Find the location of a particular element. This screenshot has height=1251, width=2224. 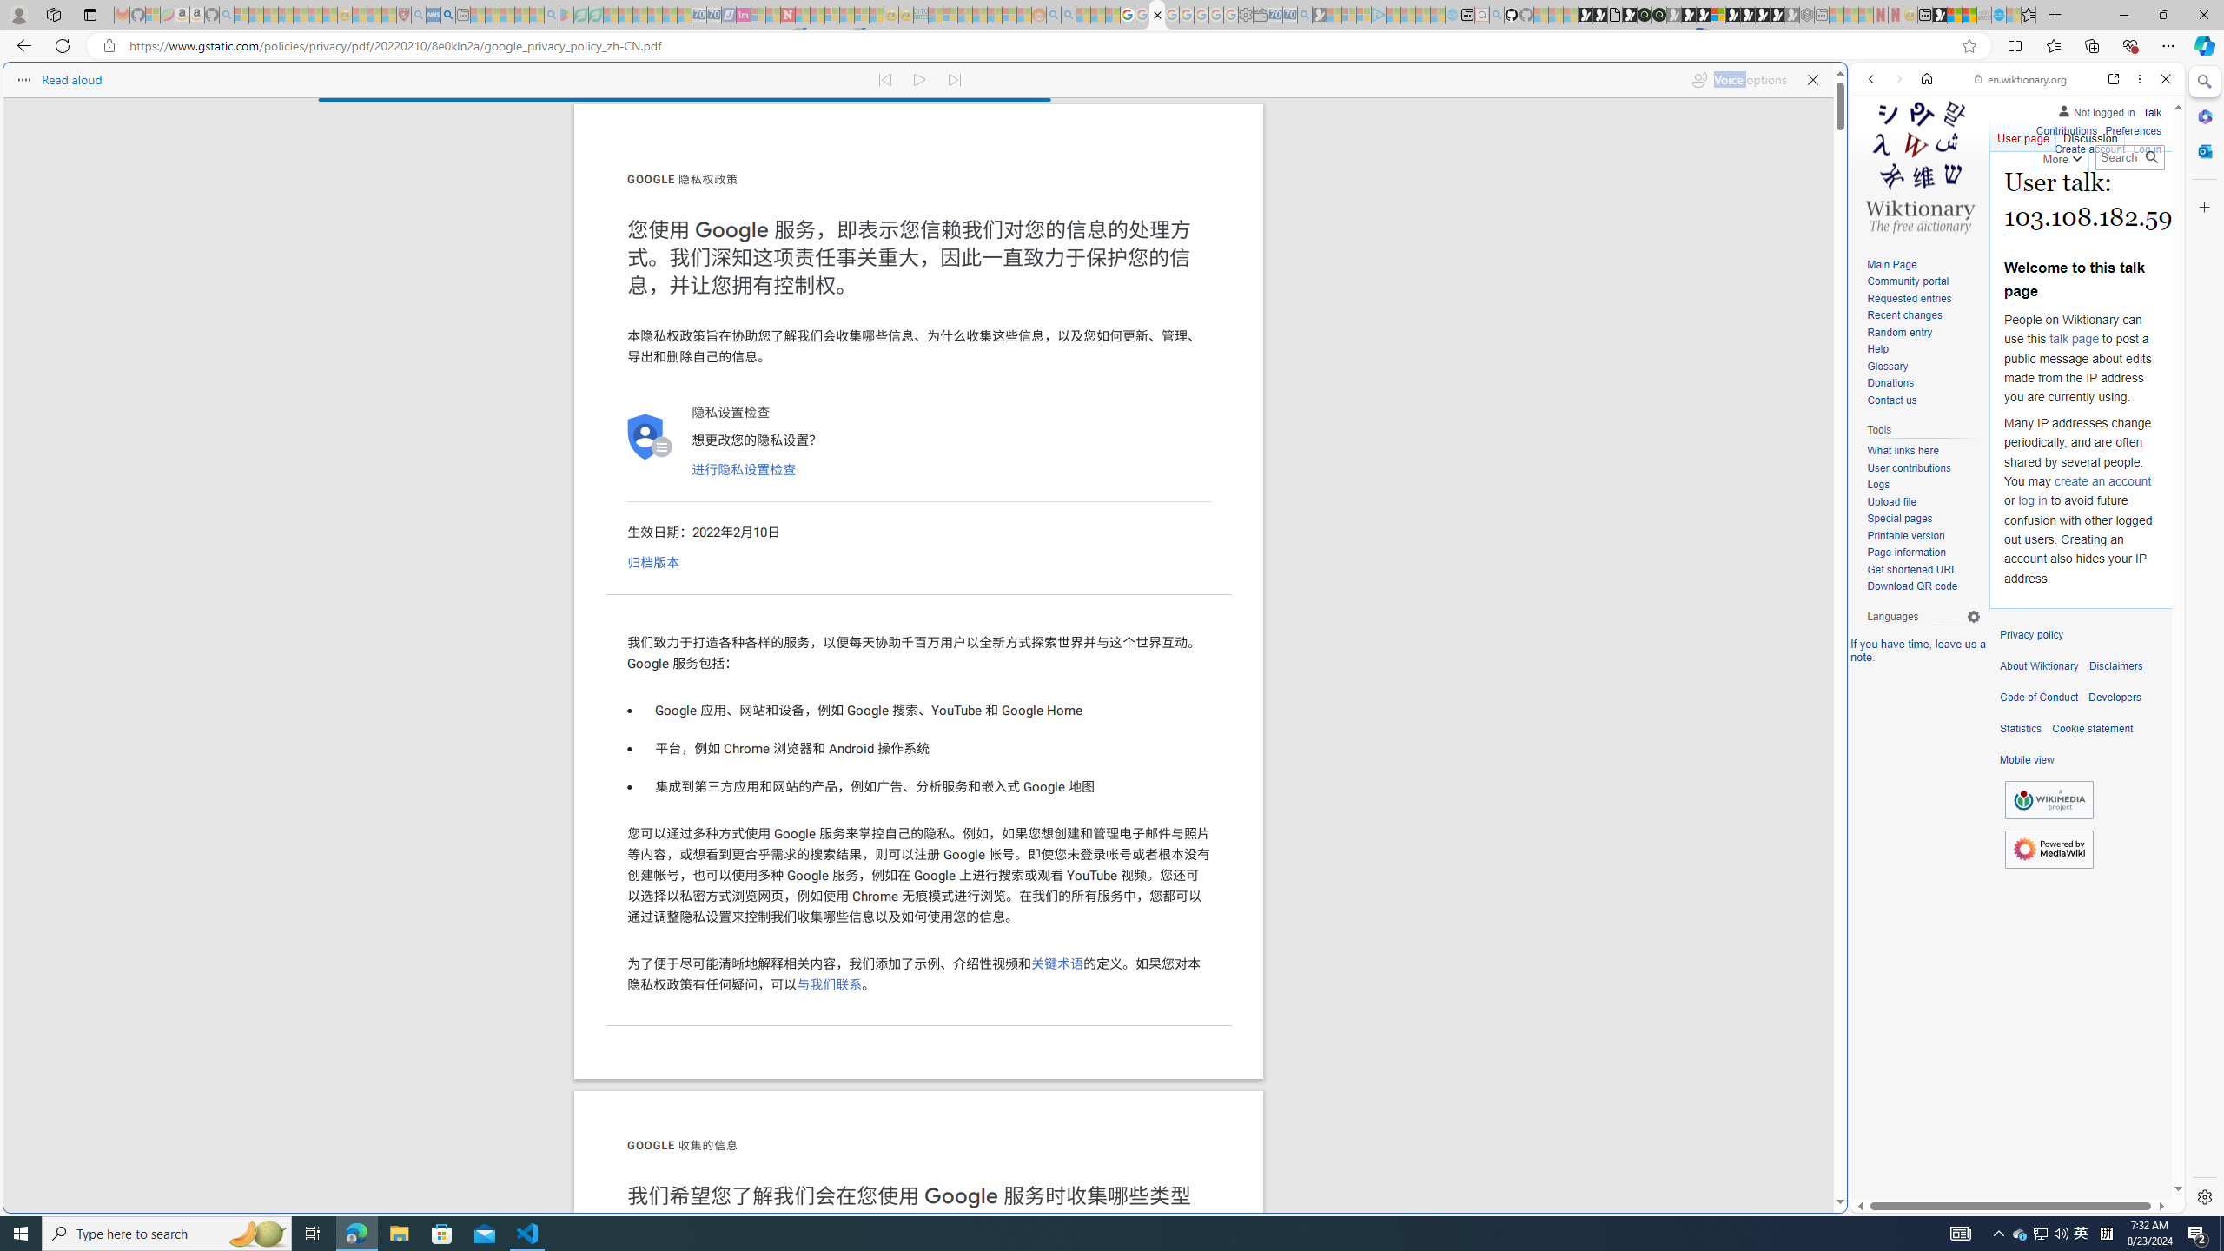

Read next paragraph is located at coordinates (955, 76).